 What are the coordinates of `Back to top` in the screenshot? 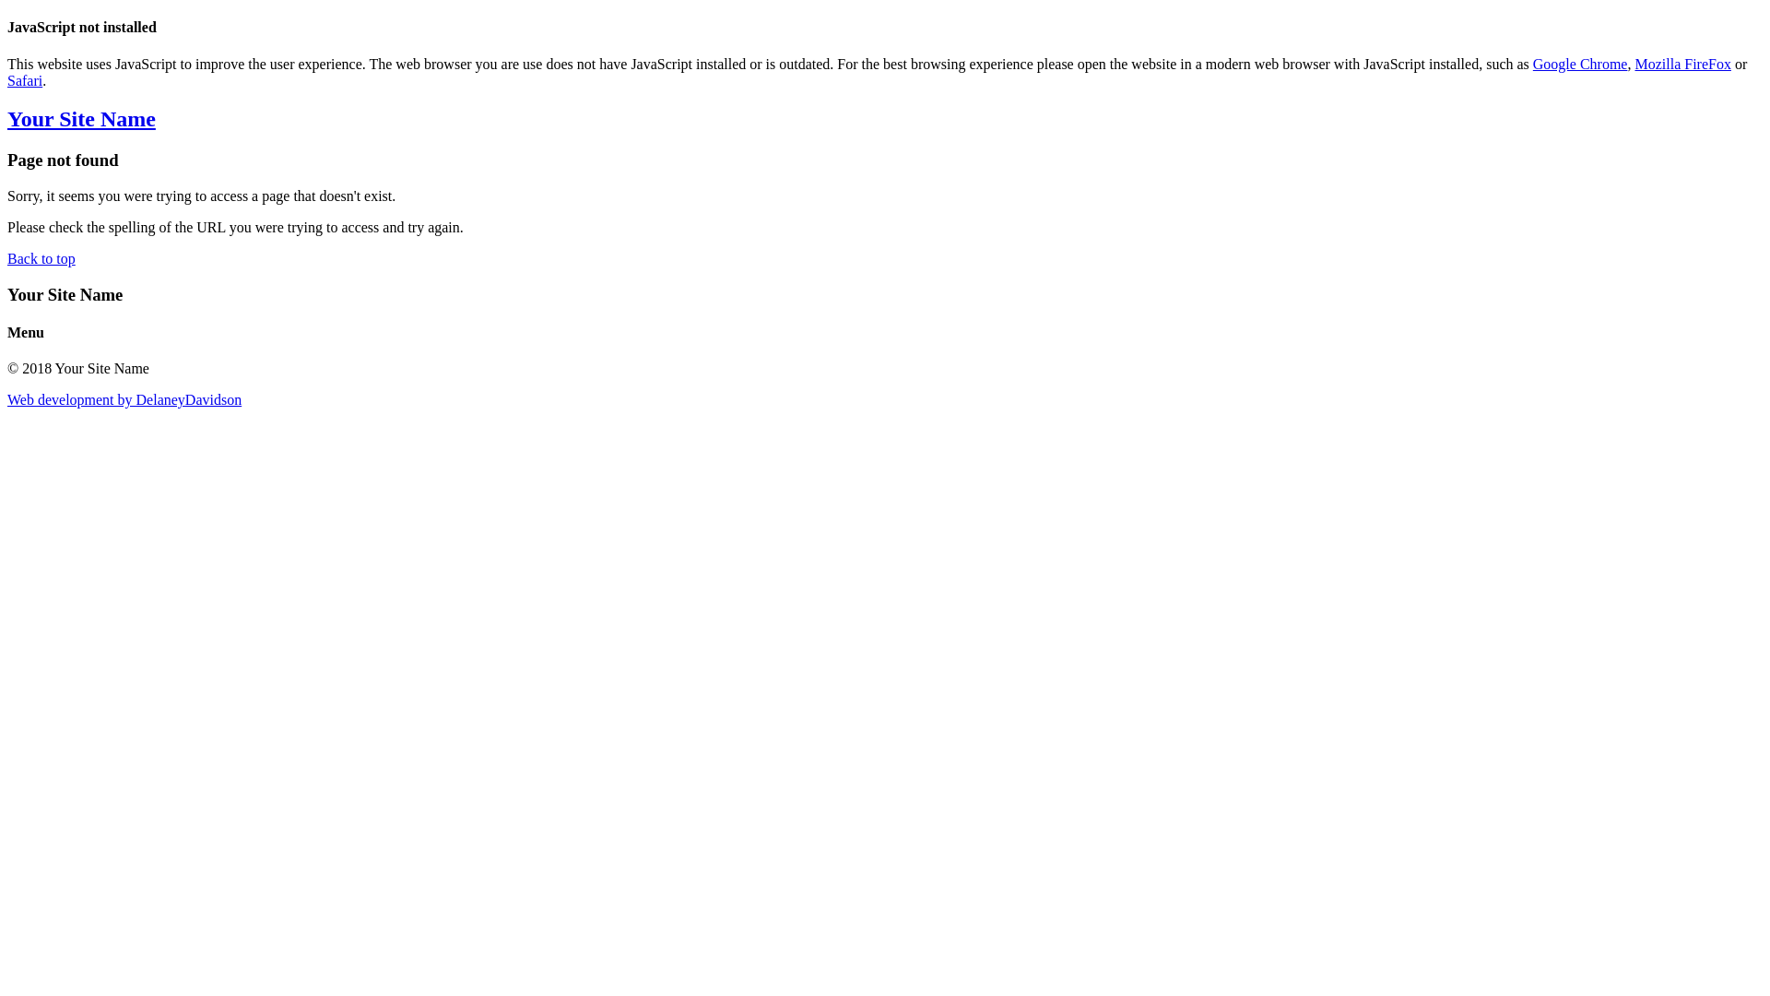 It's located at (41, 258).